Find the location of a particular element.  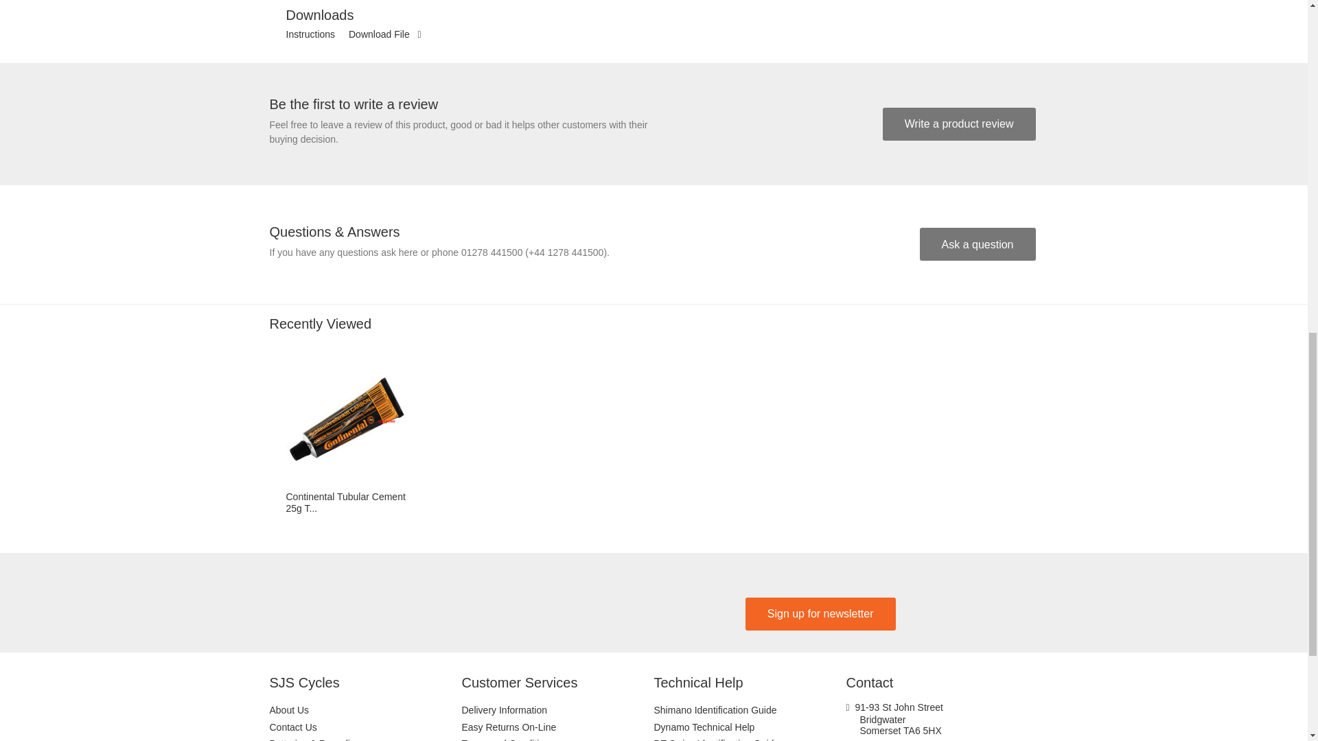

Delivery Information is located at coordinates (557, 709).